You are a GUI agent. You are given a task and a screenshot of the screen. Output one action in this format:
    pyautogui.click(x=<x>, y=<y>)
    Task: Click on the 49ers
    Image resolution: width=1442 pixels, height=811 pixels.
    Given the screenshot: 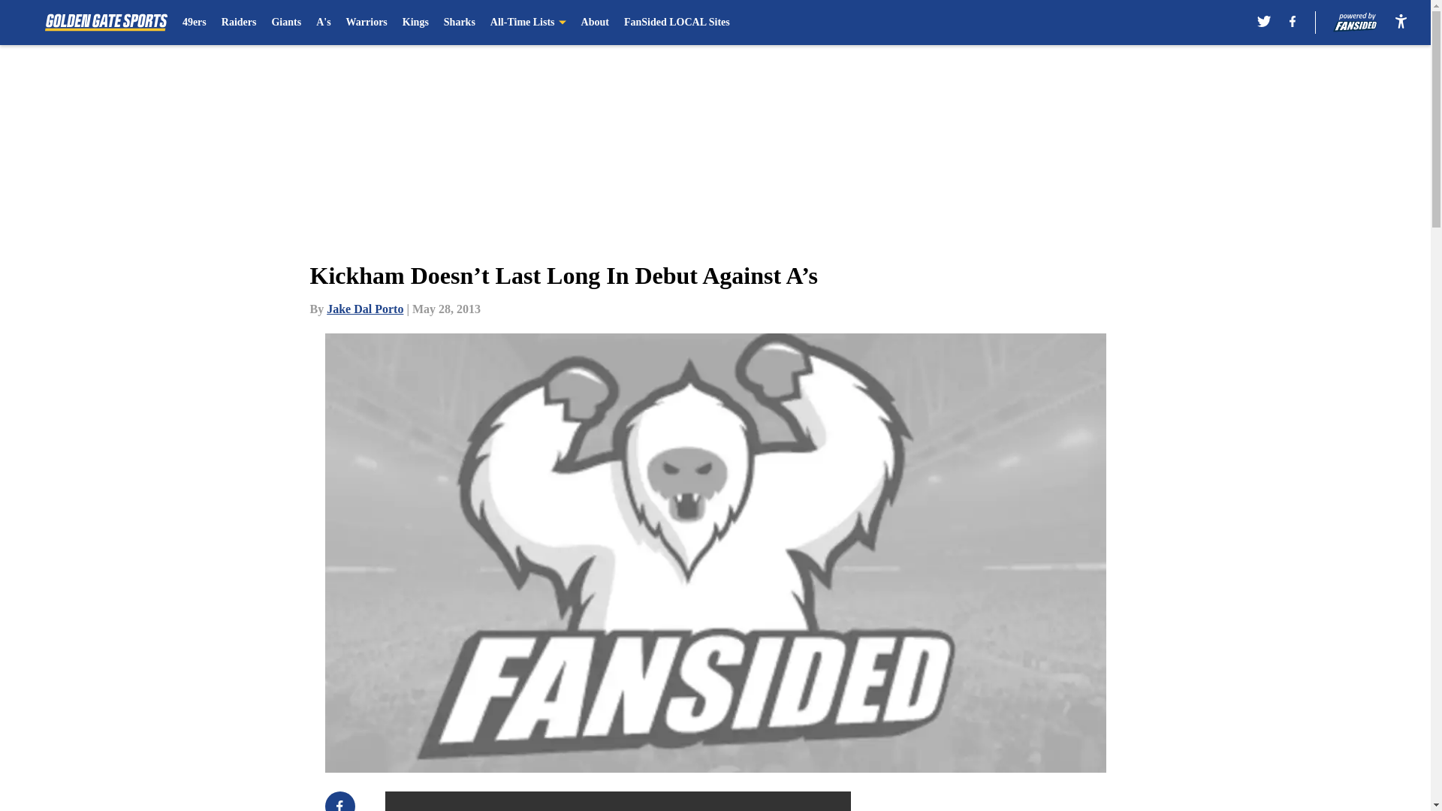 What is the action you would take?
    pyautogui.click(x=194, y=23)
    